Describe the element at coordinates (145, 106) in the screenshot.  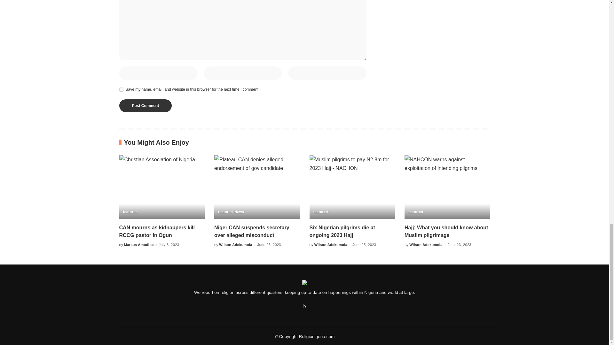
I see `Post Comment` at that location.